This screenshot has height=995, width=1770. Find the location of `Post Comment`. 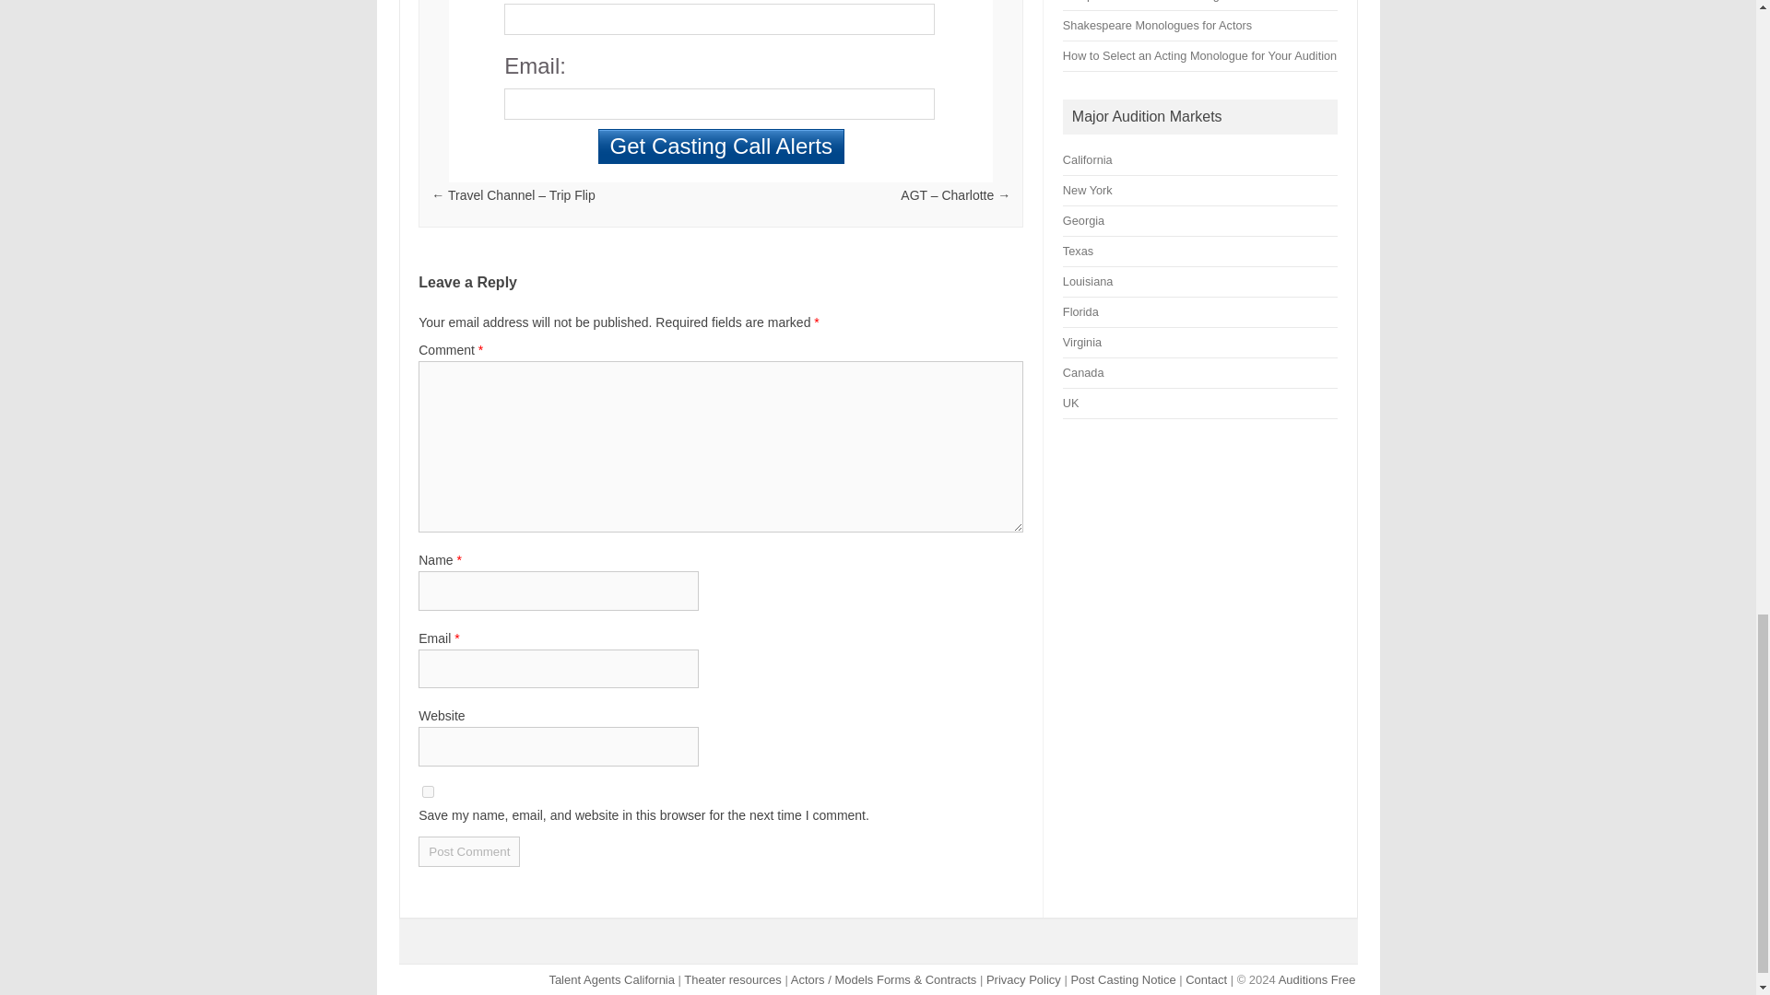

Post Comment is located at coordinates (468, 851).